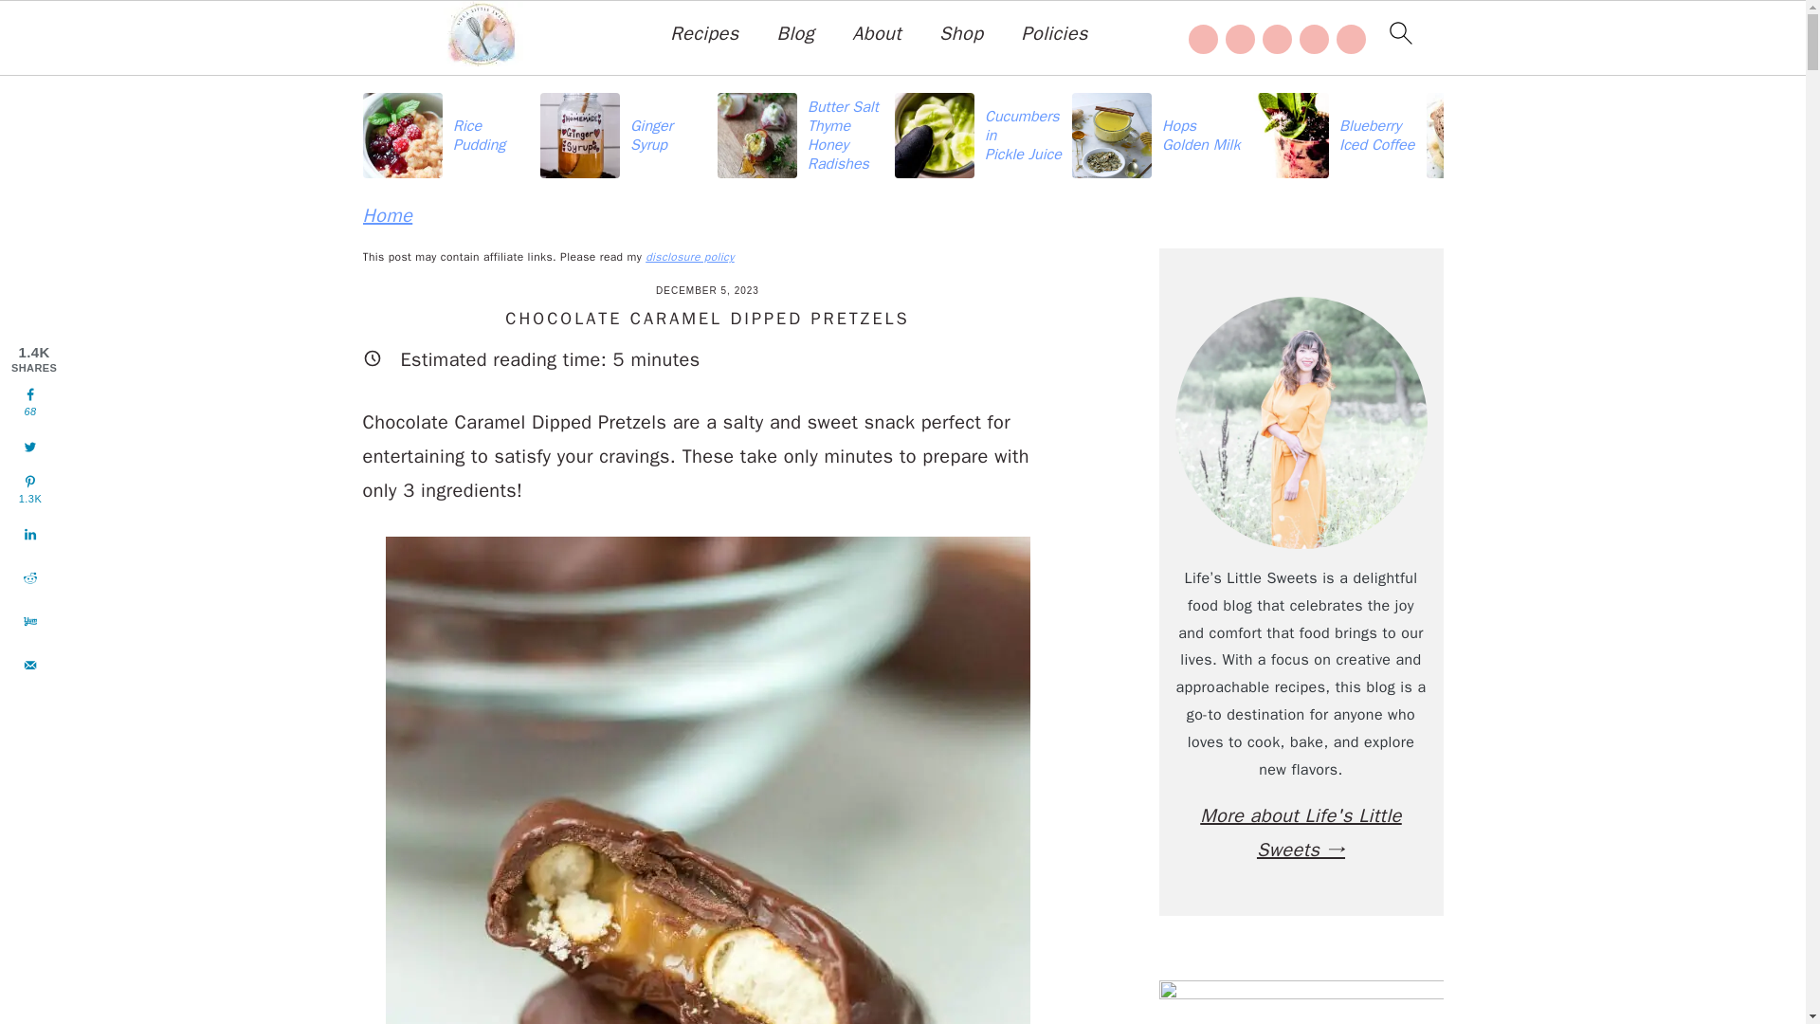 This screenshot has height=1024, width=1820. What do you see at coordinates (1202, 38) in the screenshot?
I see `Facebook` at bounding box center [1202, 38].